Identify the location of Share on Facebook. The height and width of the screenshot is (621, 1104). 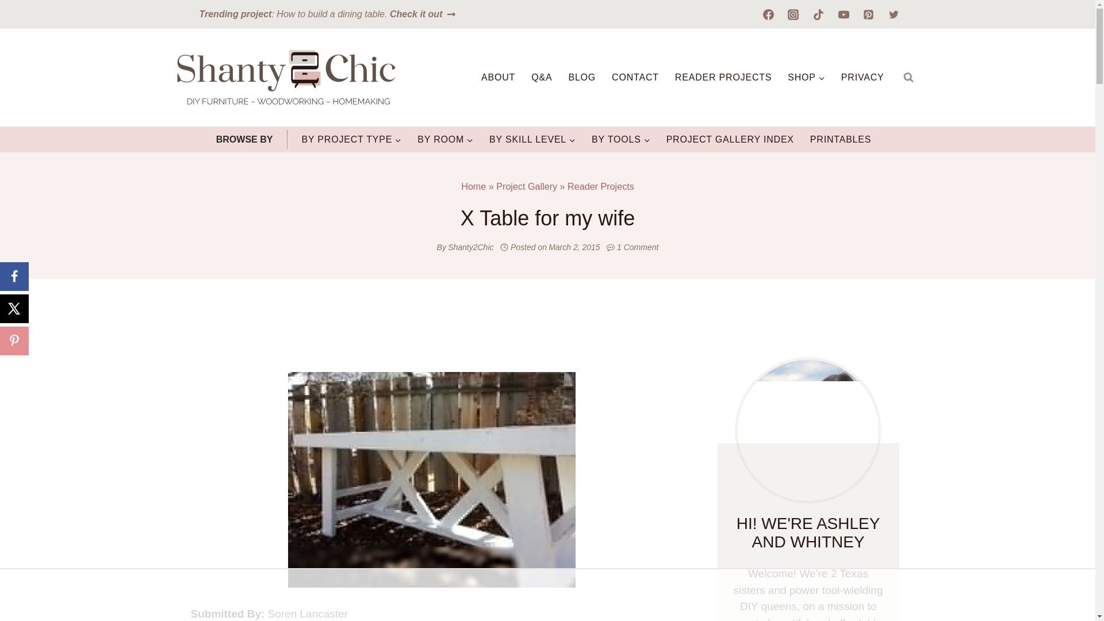
(14, 276).